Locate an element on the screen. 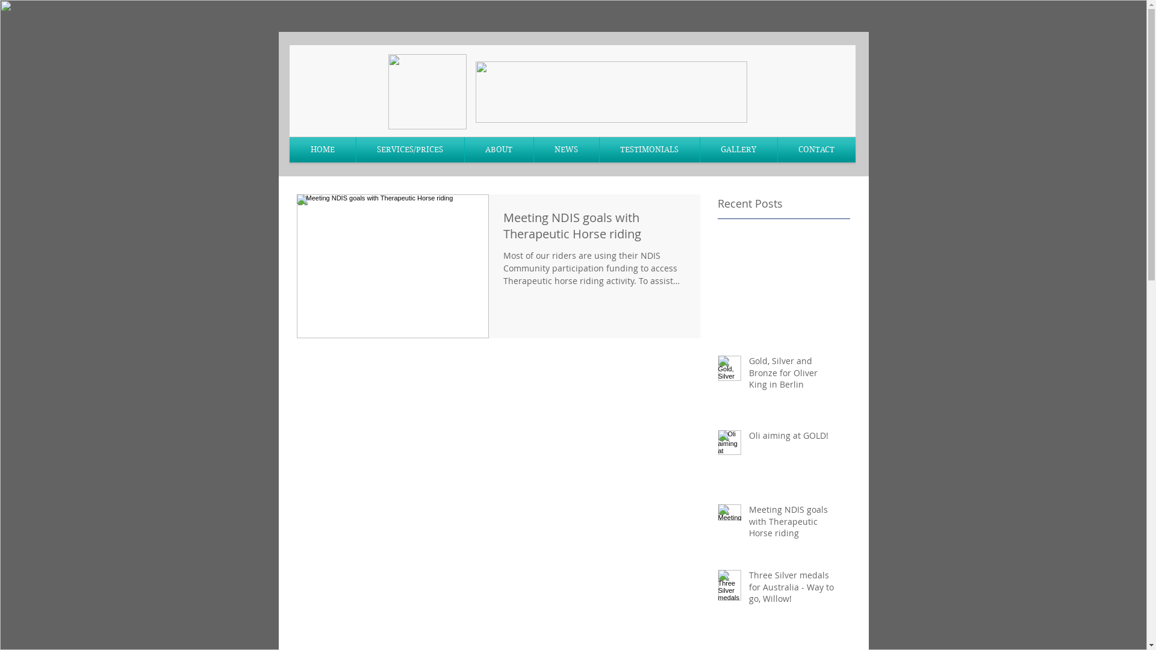  CONTACT is located at coordinates (816, 150).